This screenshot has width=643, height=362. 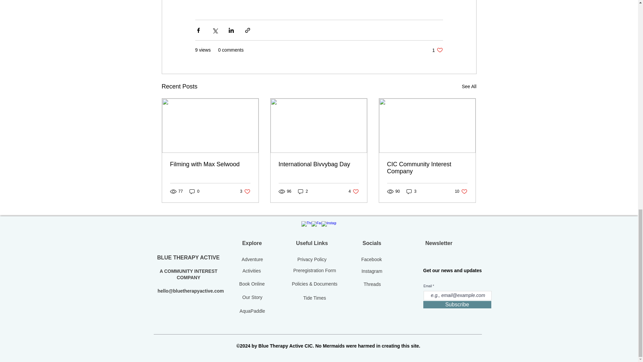 I want to click on 2, so click(x=303, y=191).